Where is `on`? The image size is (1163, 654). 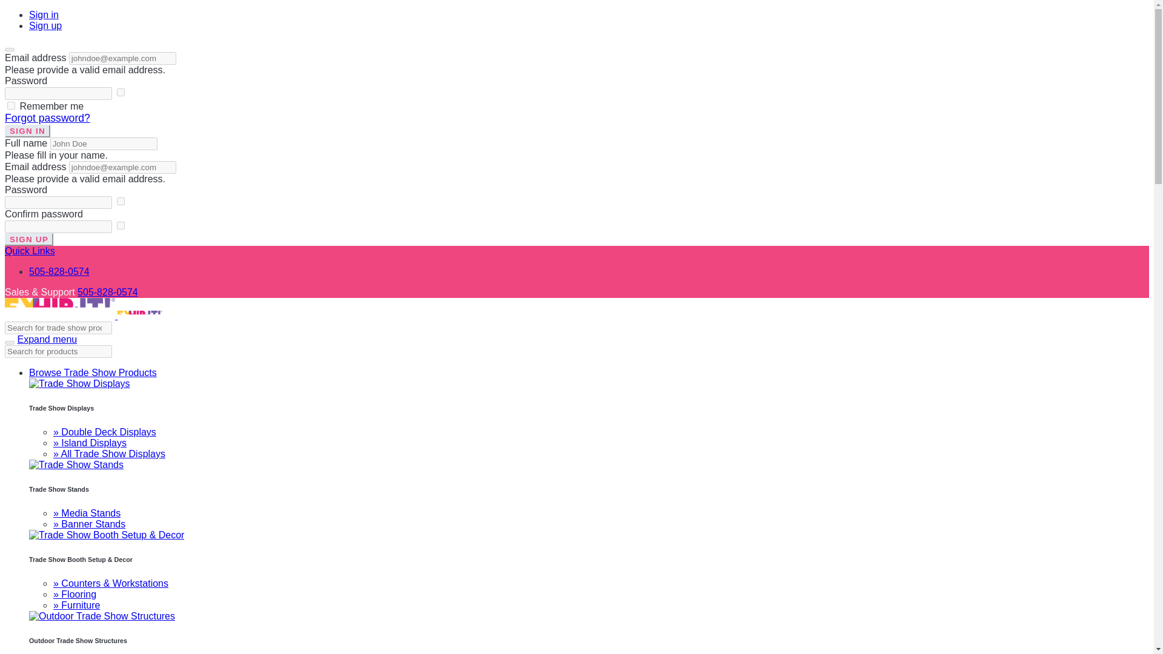 on is located at coordinates (121, 201).